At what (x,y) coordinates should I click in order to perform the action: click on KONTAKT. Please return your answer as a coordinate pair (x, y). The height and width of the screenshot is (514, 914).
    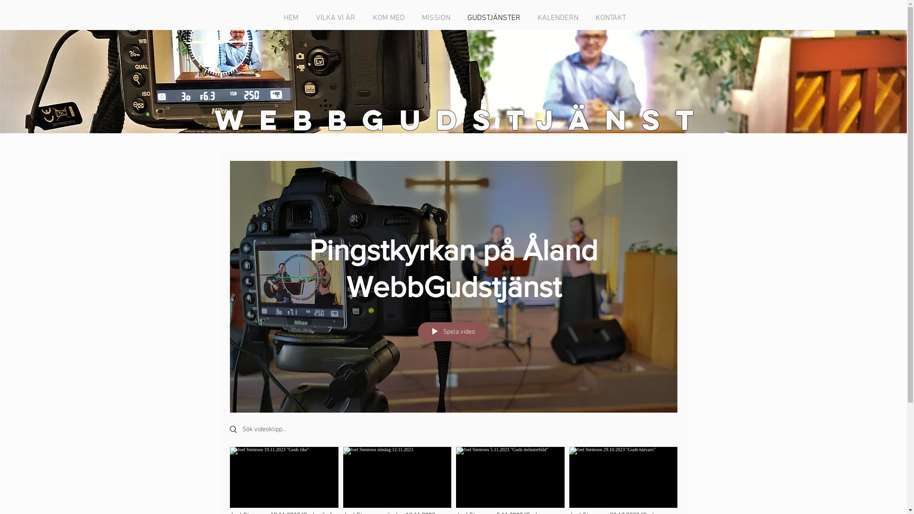
    Looking at the image, I should click on (612, 18).